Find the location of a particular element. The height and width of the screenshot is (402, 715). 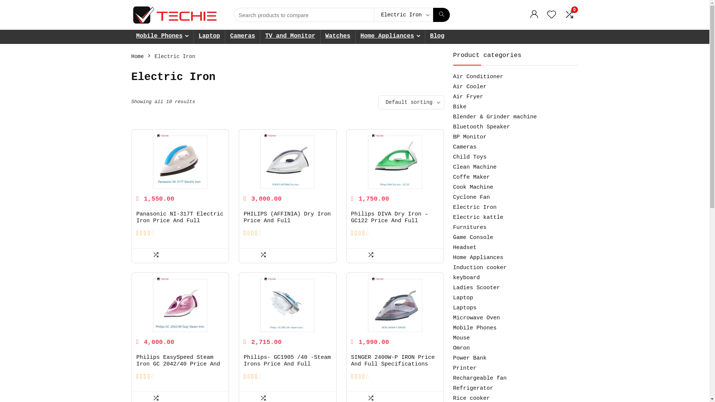

Laptops is located at coordinates (465, 308).